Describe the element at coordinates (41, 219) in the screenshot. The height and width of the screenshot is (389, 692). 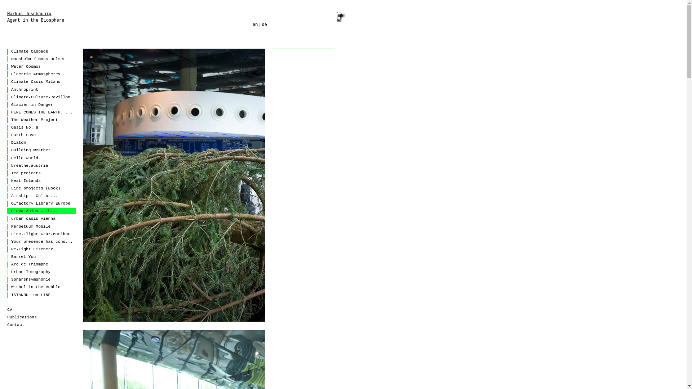
I see `urban oasis vienna` at that location.